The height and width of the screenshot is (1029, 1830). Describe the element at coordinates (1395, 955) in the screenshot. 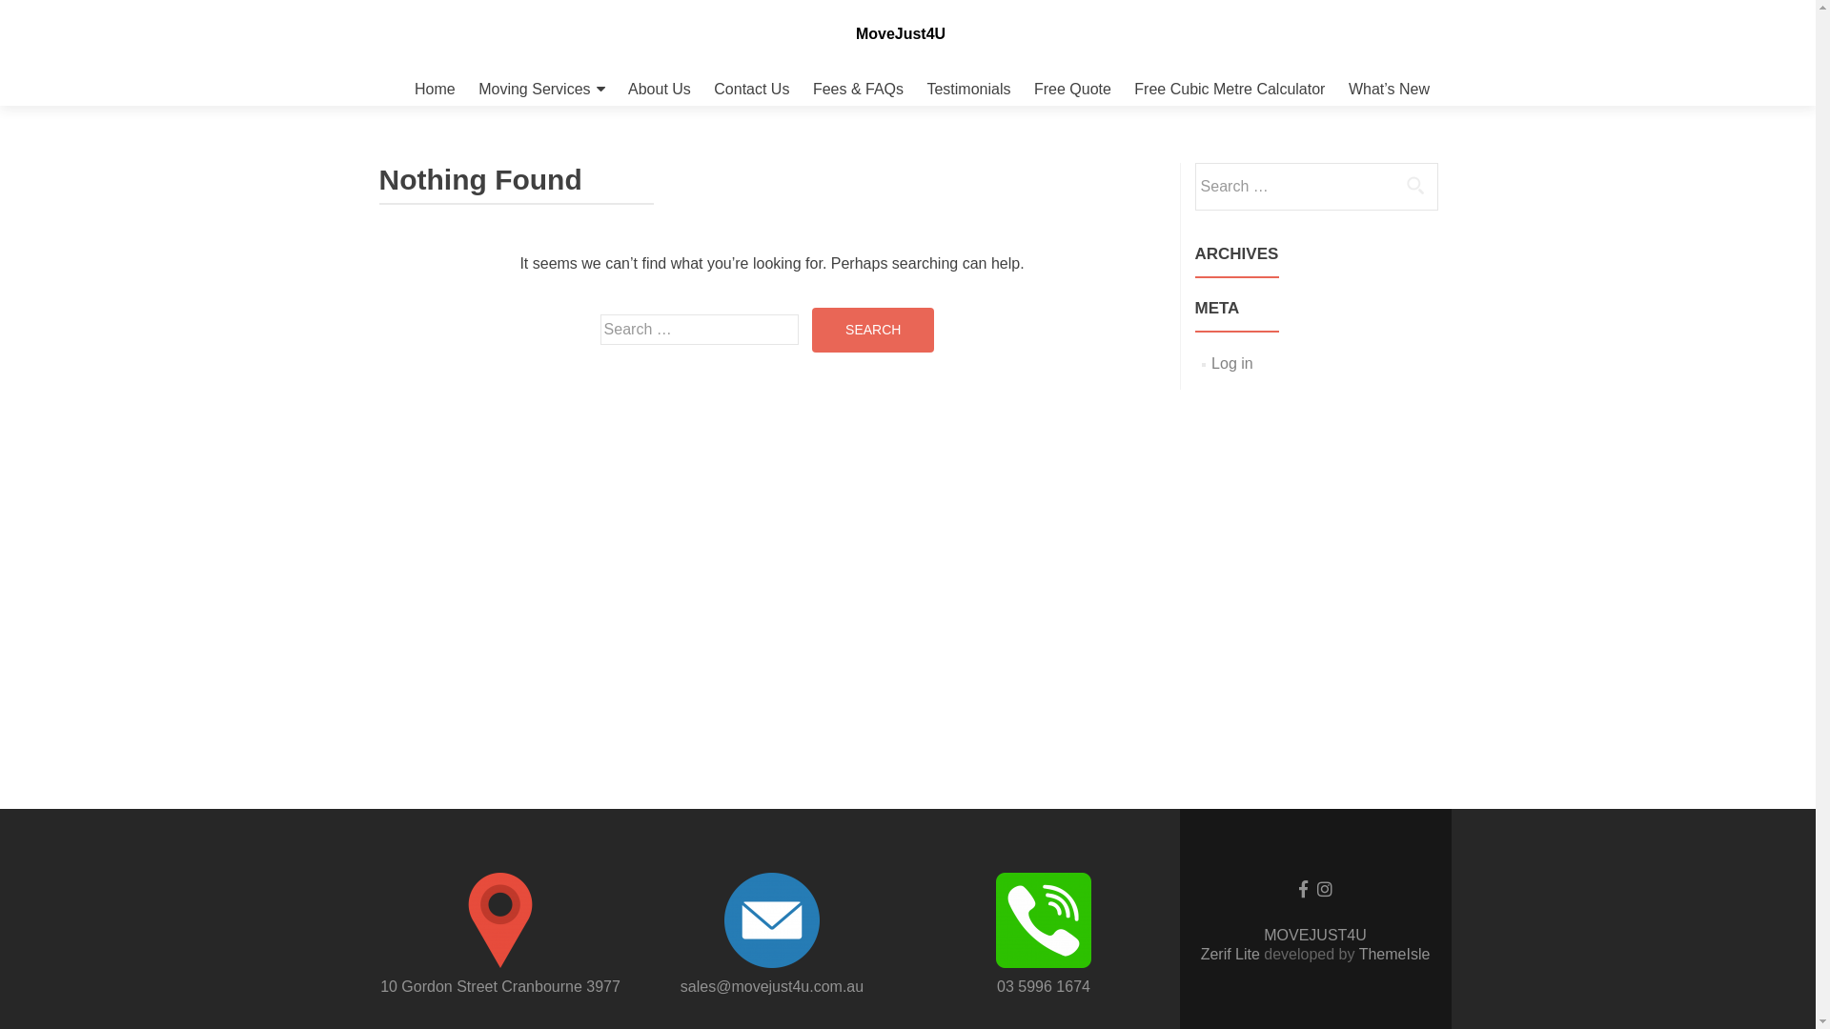

I see `ThemeIsle` at that location.